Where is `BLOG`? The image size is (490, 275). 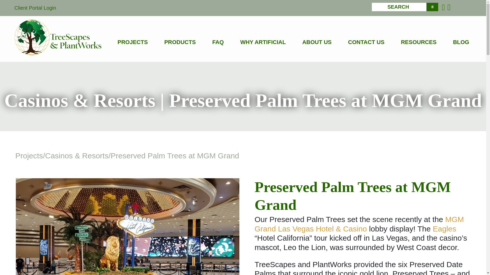
BLOG is located at coordinates (461, 42).